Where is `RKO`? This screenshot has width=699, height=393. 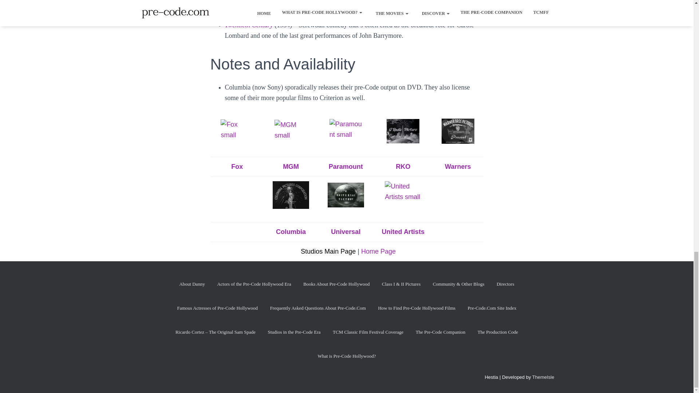
RKO is located at coordinates (403, 167).